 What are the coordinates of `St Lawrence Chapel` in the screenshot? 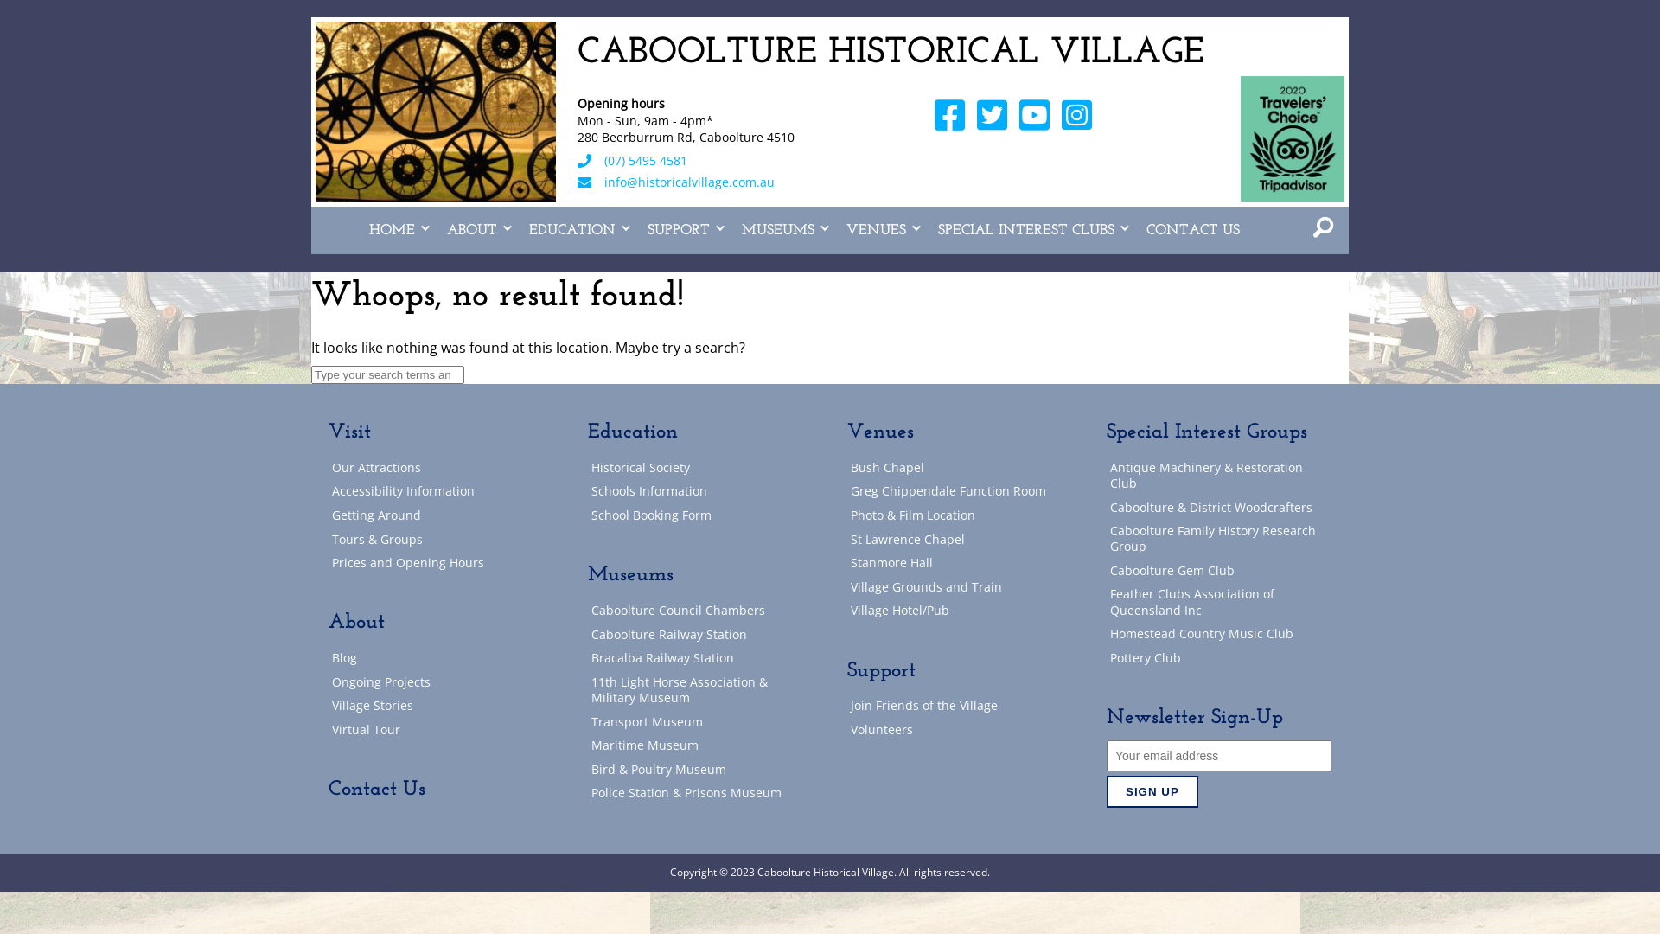 It's located at (960, 540).